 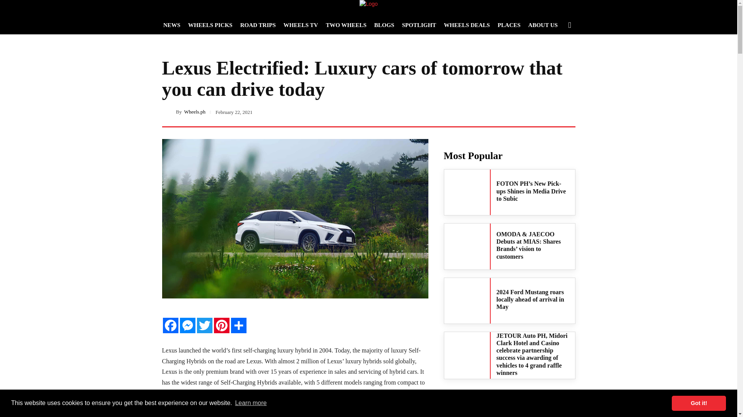 I want to click on SPOTLIGHT, so click(x=419, y=25).